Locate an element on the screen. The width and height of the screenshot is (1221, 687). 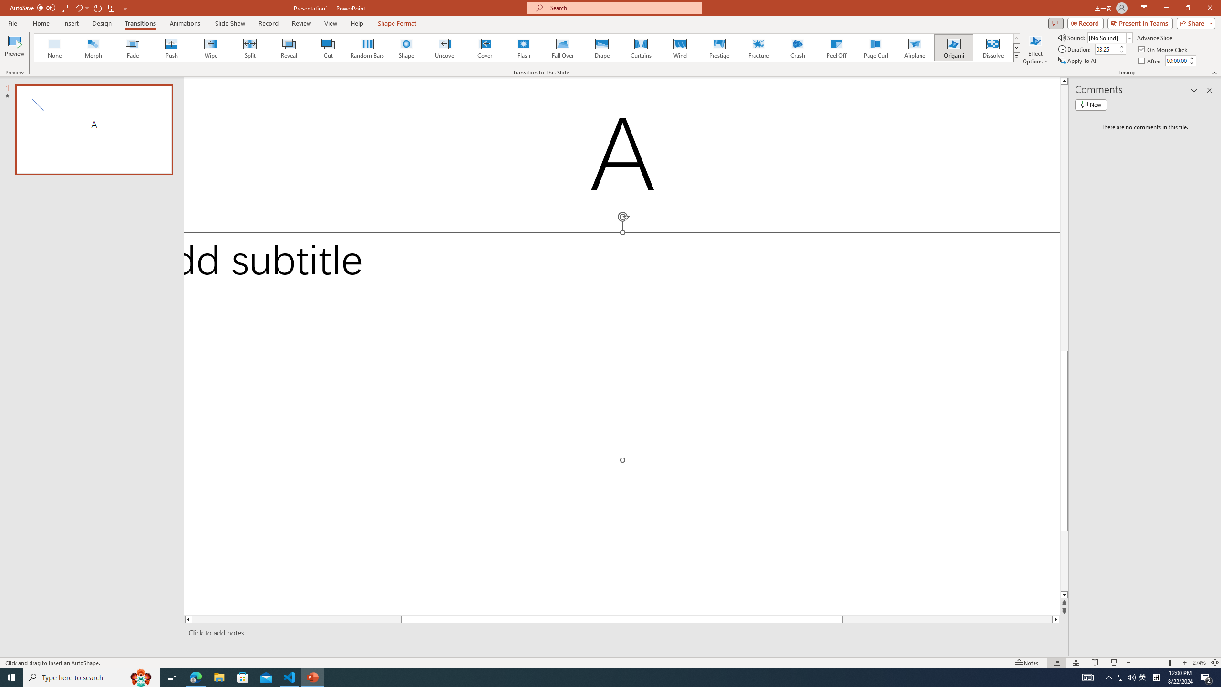
Zoom 274% is located at coordinates (1199, 663).